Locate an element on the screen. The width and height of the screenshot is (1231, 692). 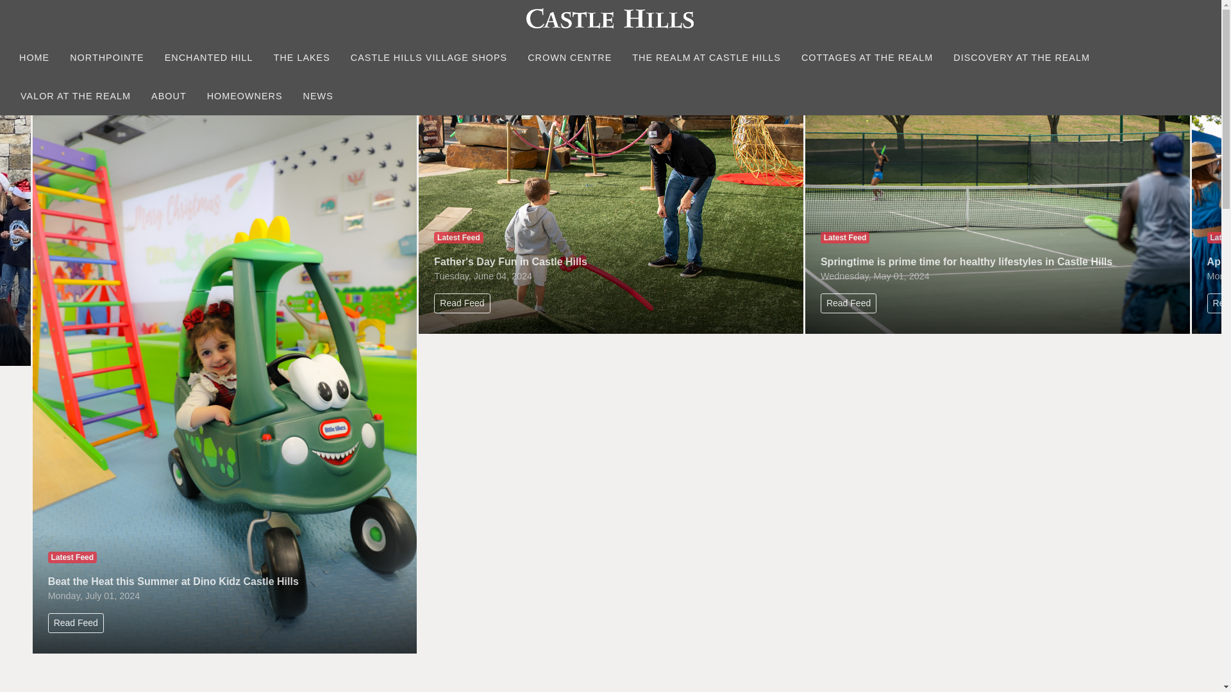
ABOUT is located at coordinates (168, 96).